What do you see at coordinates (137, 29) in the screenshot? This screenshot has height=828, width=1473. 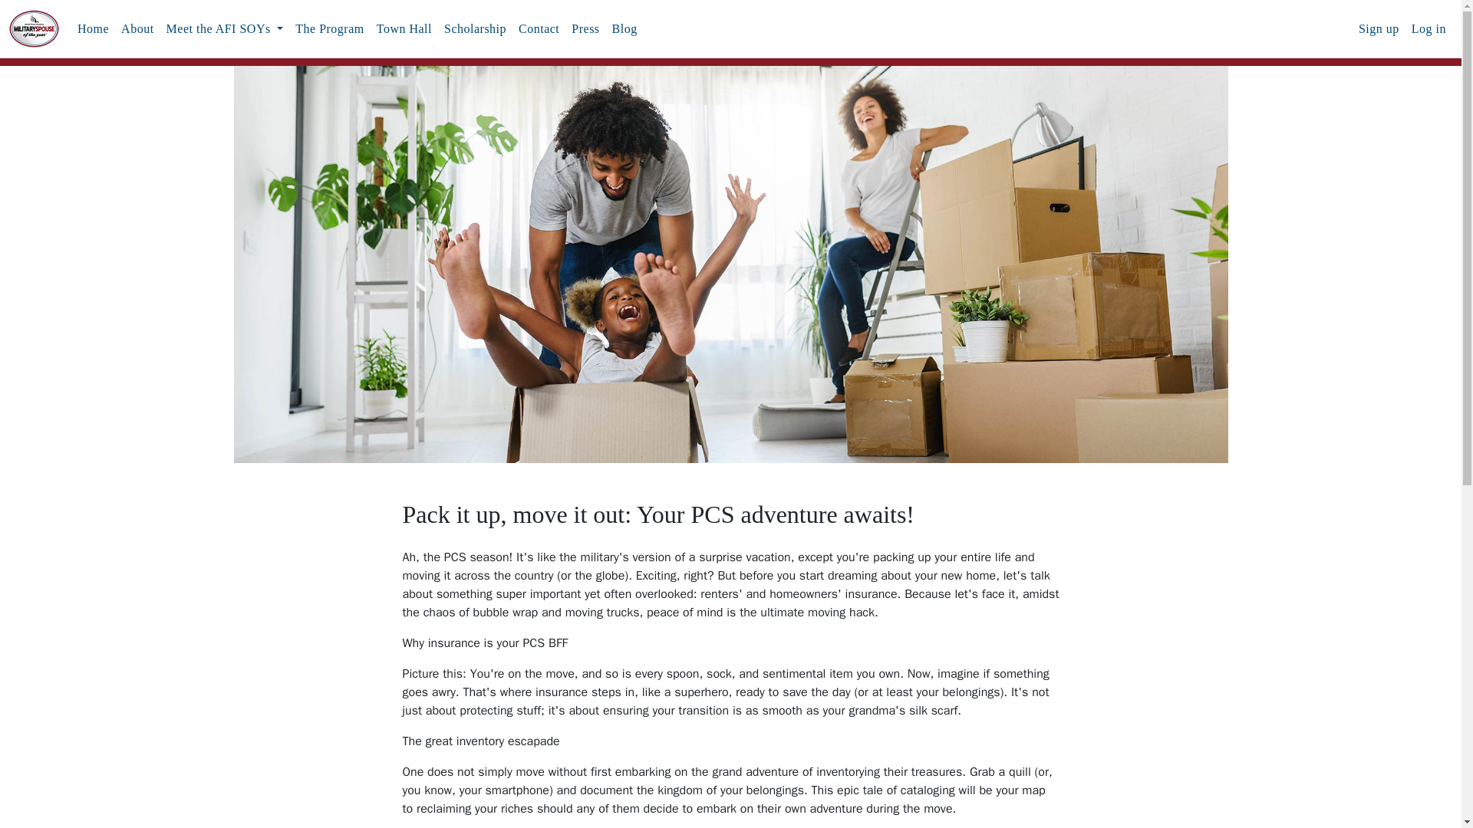 I see `About` at bounding box center [137, 29].